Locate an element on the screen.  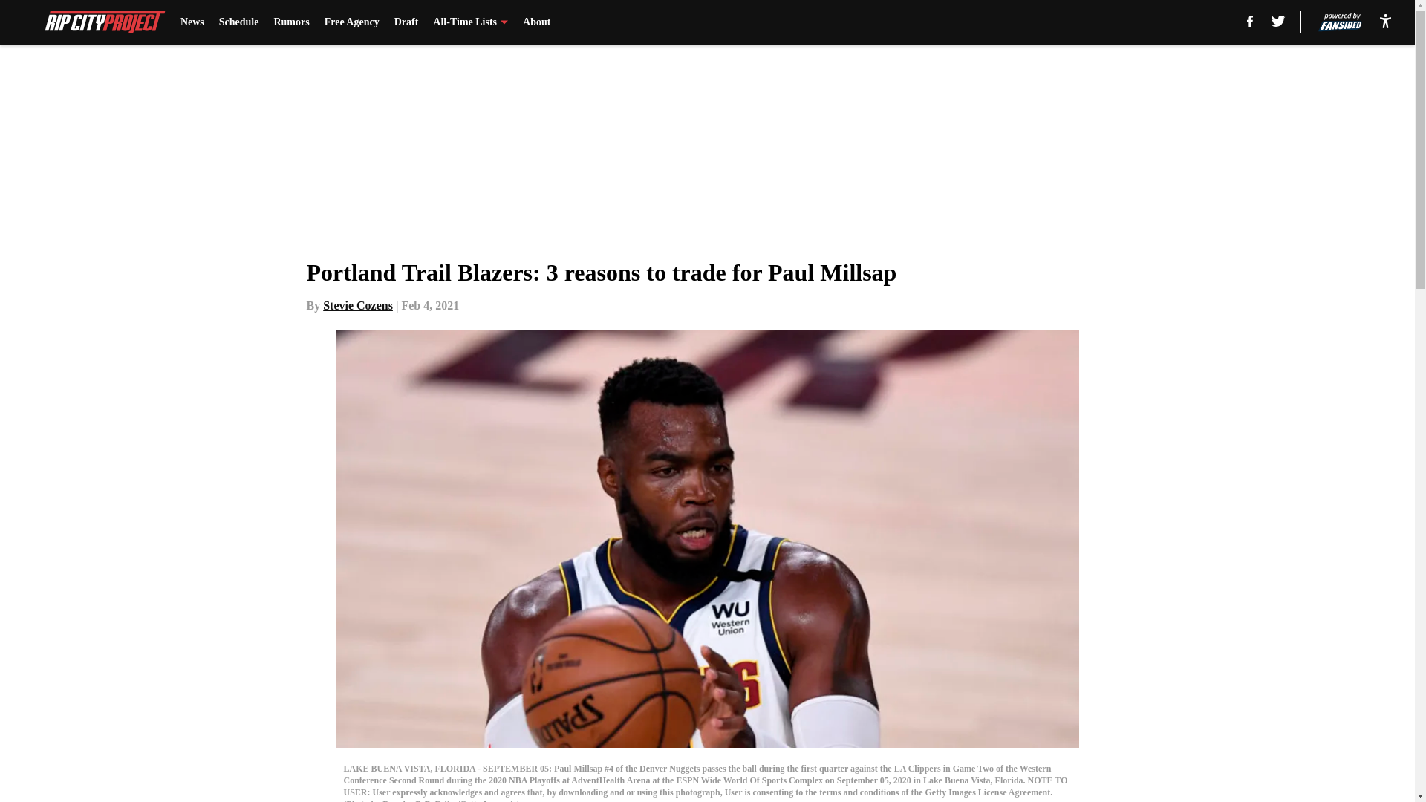
Schedule is located at coordinates (239, 22).